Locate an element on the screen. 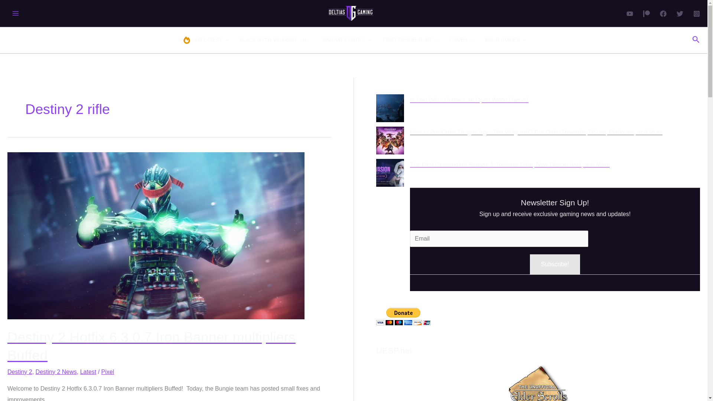 Image resolution: width=713 pixels, height=401 pixels. HOT LATEST is located at coordinates (403, 316).